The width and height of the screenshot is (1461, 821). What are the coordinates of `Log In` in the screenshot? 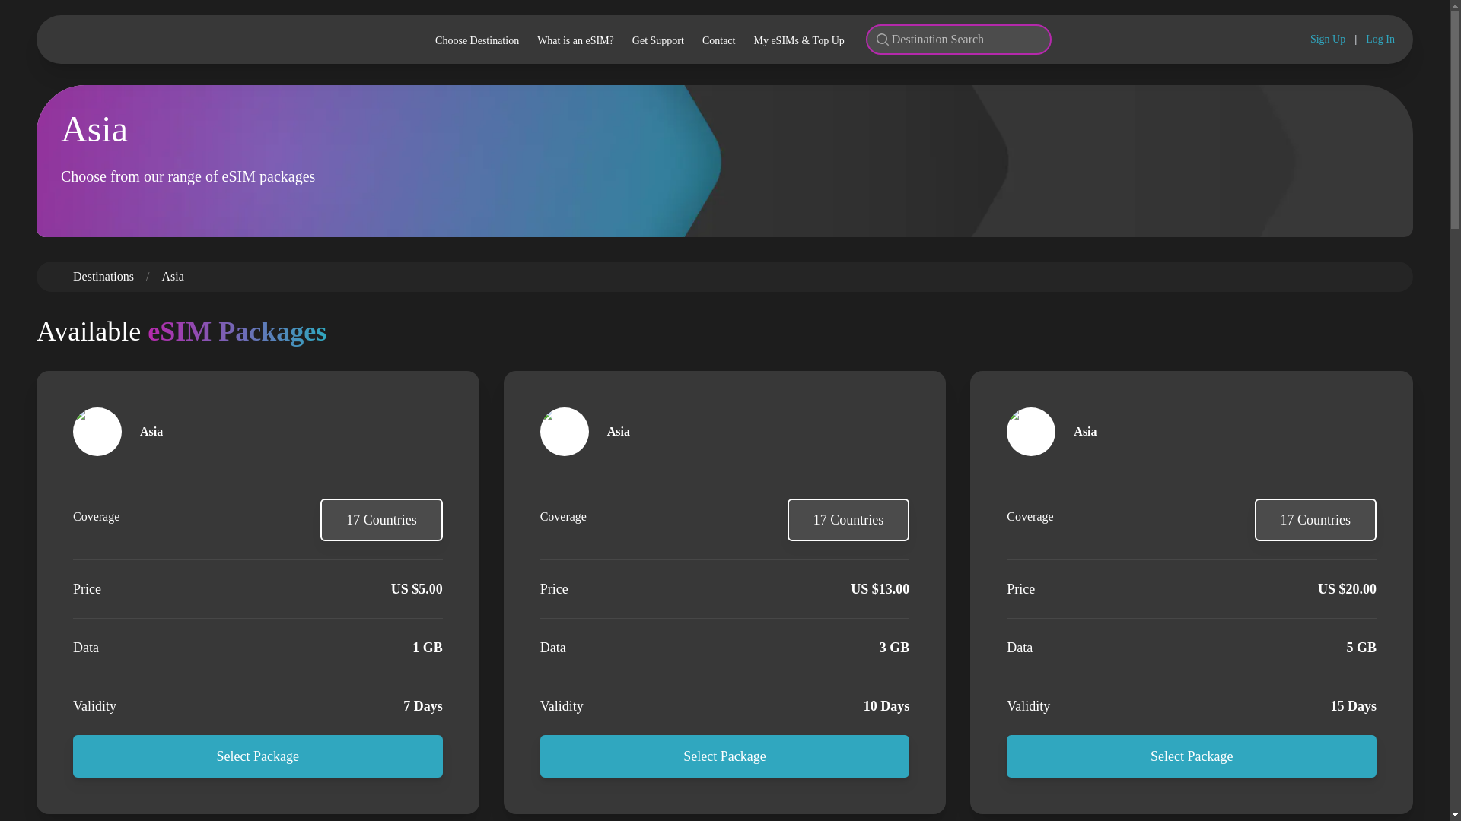 It's located at (1380, 40).